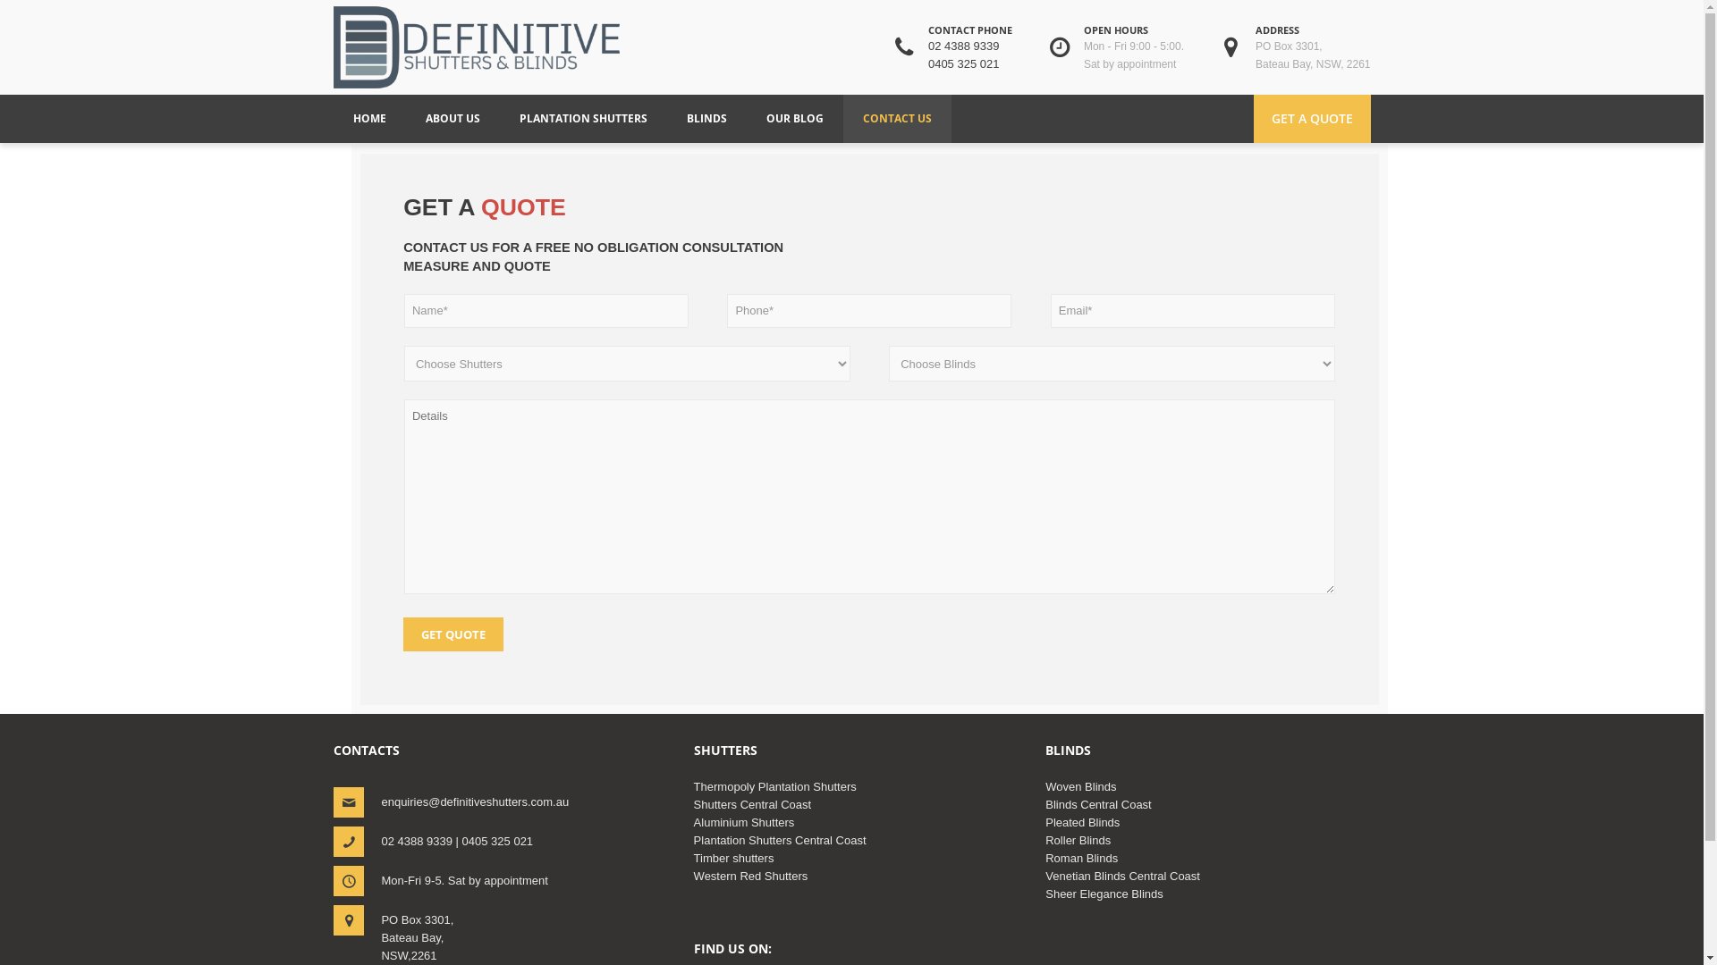 This screenshot has height=965, width=1717. Describe the element at coordinates (753, 804) in the screenshot. I see `Shutters Central Coast` at that location.